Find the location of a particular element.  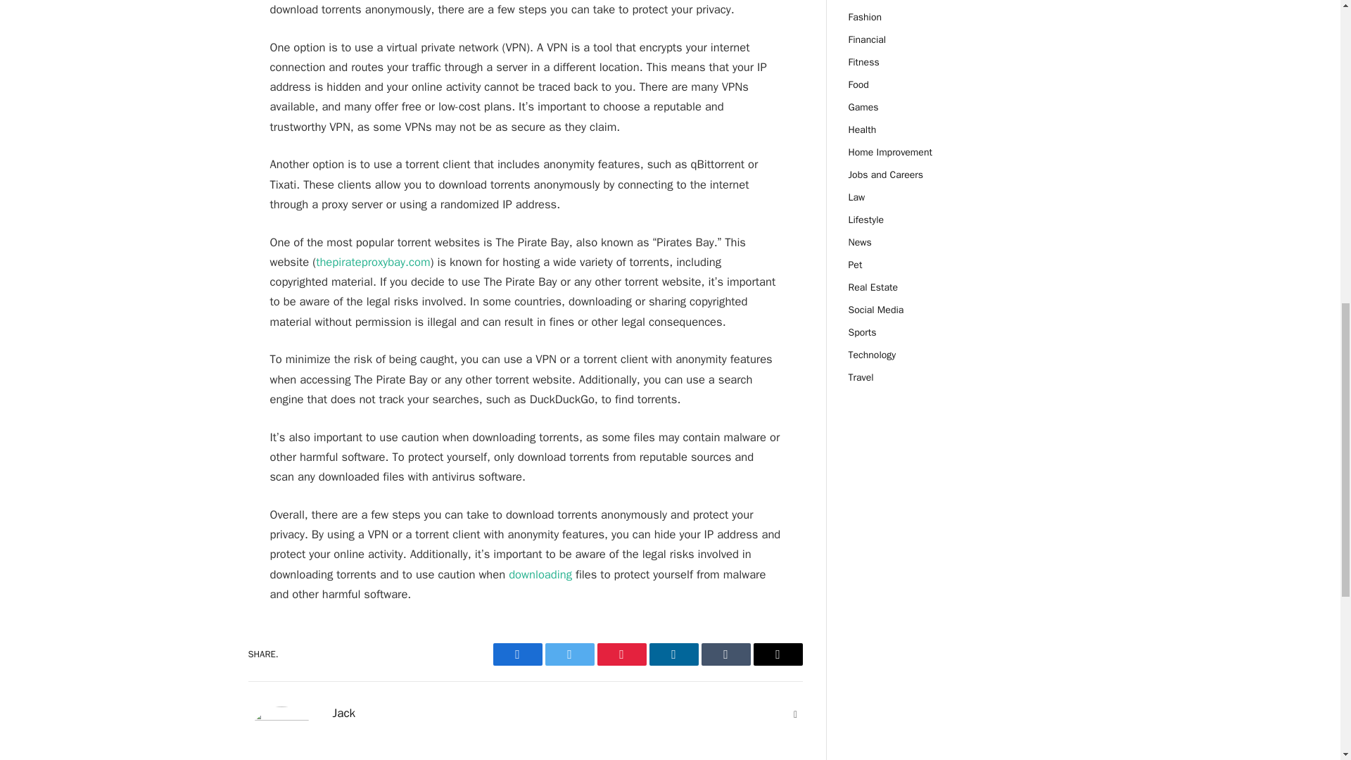

downloading is located at coordinates (540, 574).